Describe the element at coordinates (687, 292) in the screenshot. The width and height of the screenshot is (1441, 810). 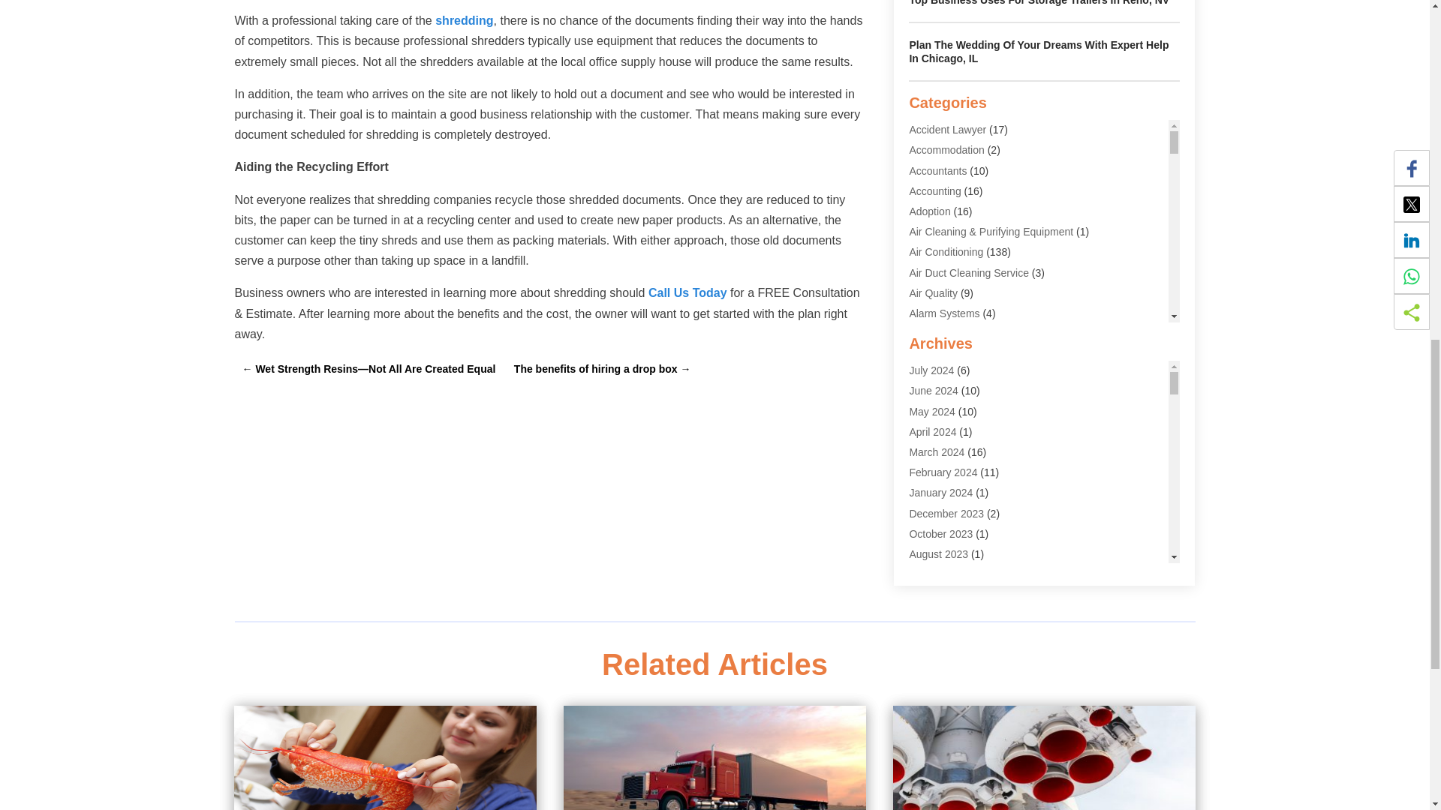
I see `Call Us Today` at that location.